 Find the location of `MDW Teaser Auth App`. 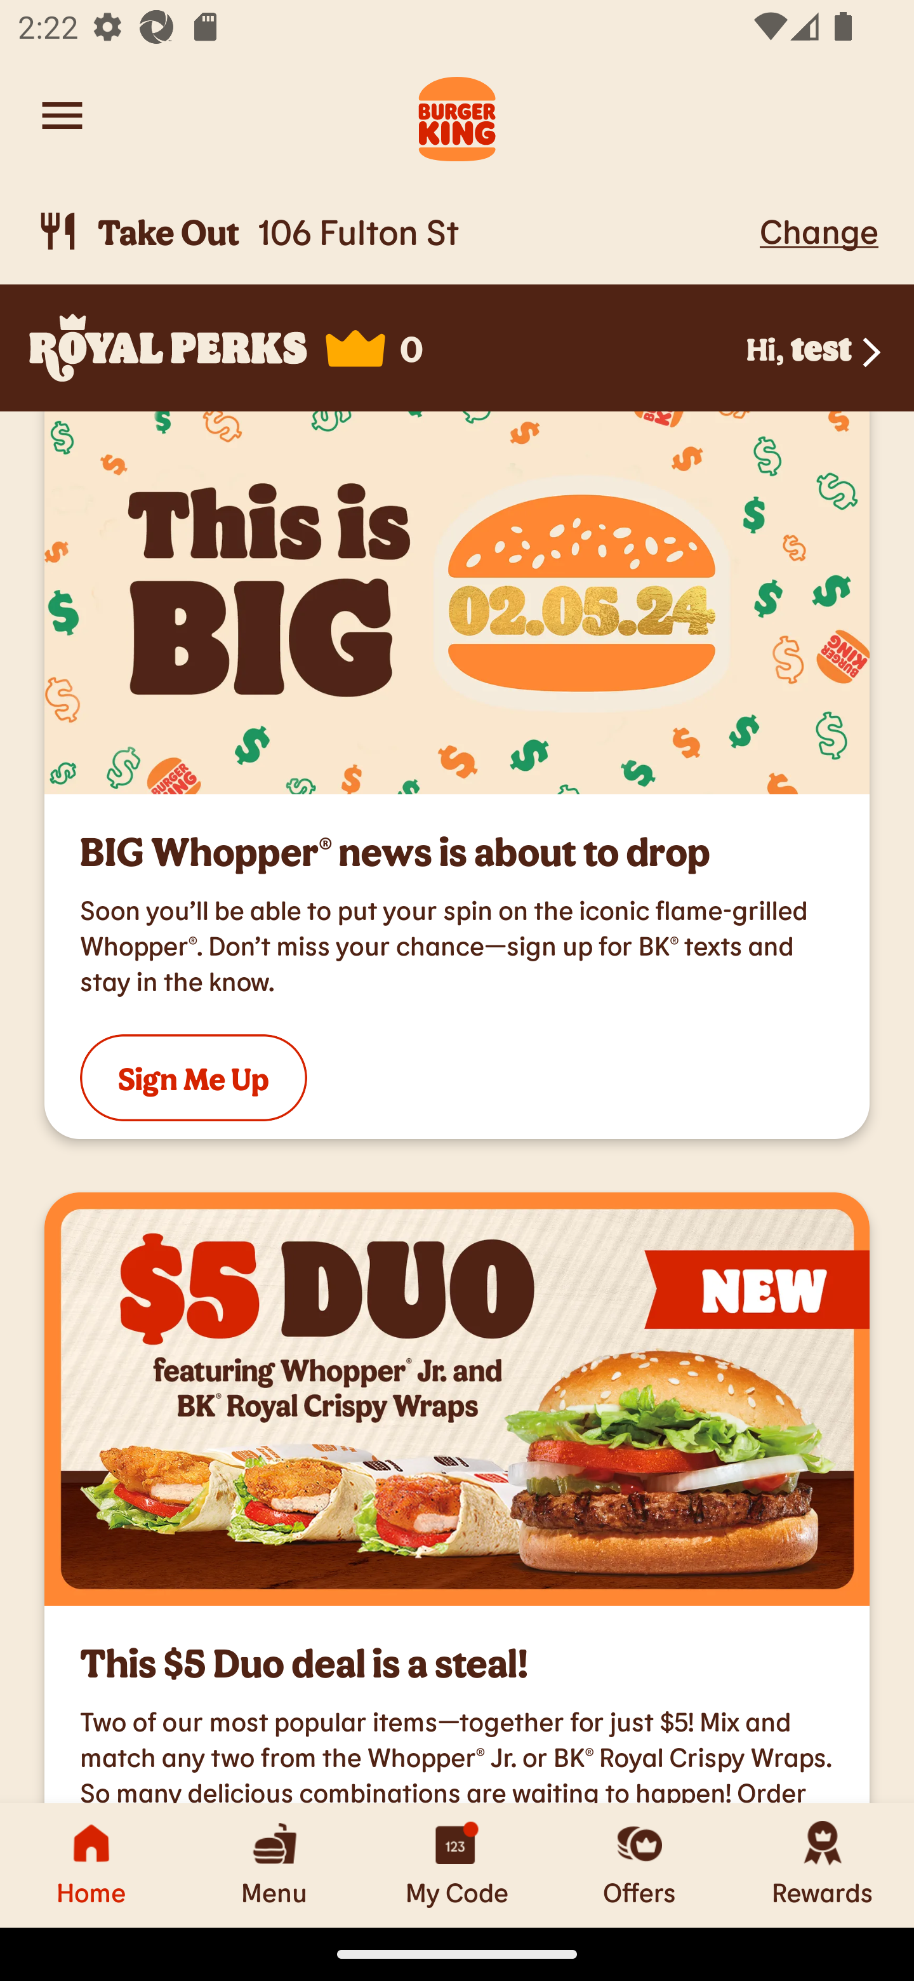

MDW Teaser Auth App is located at coordinates (457, 603).